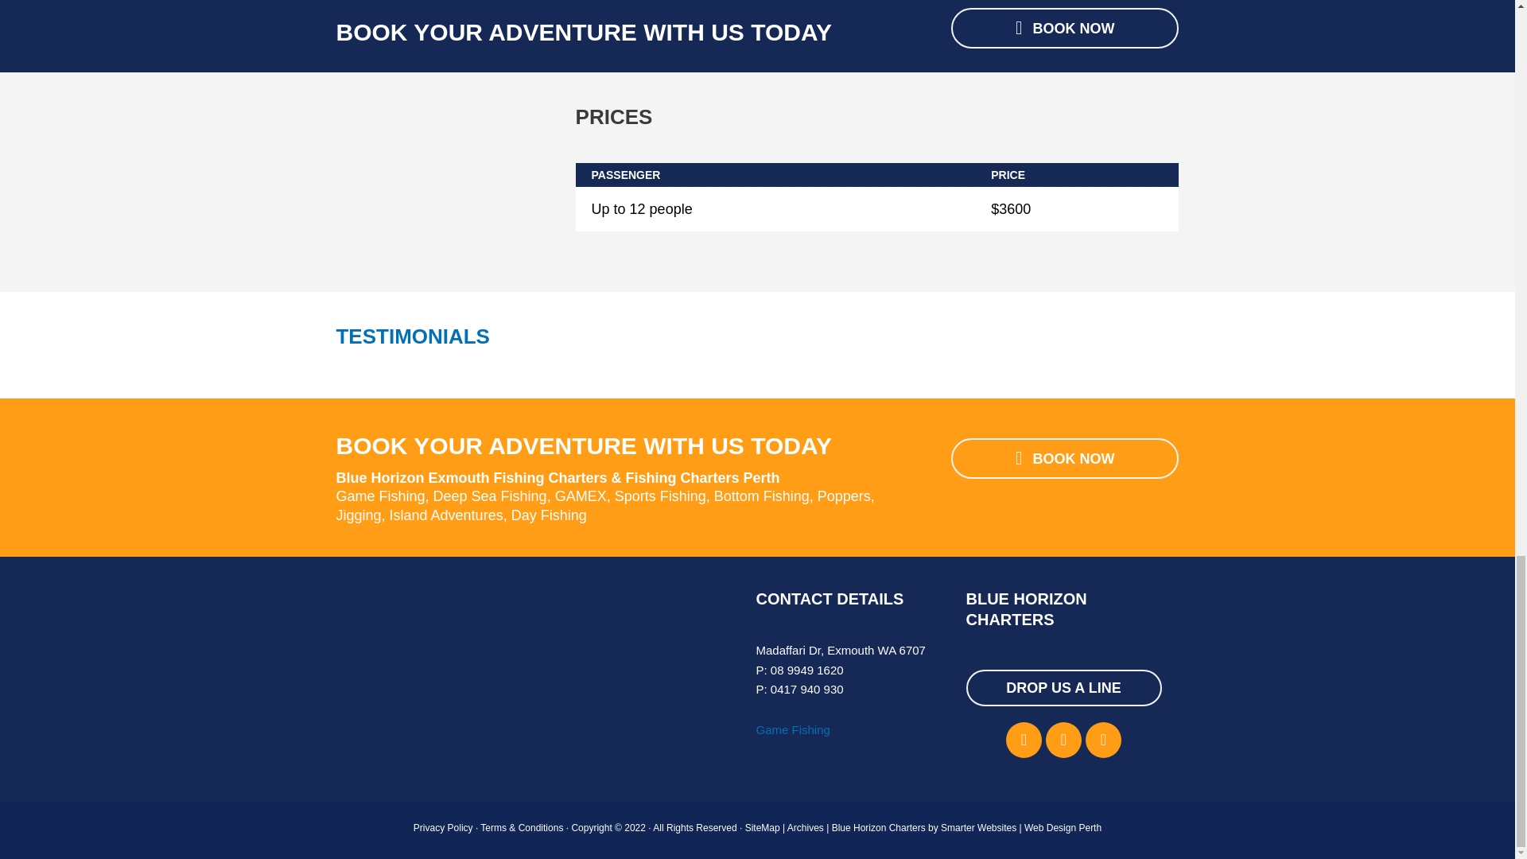 The width and height of the screenshot is (1527, 859). I want to click on gamex-blue-horizon-charters-280, so click(429, 671).